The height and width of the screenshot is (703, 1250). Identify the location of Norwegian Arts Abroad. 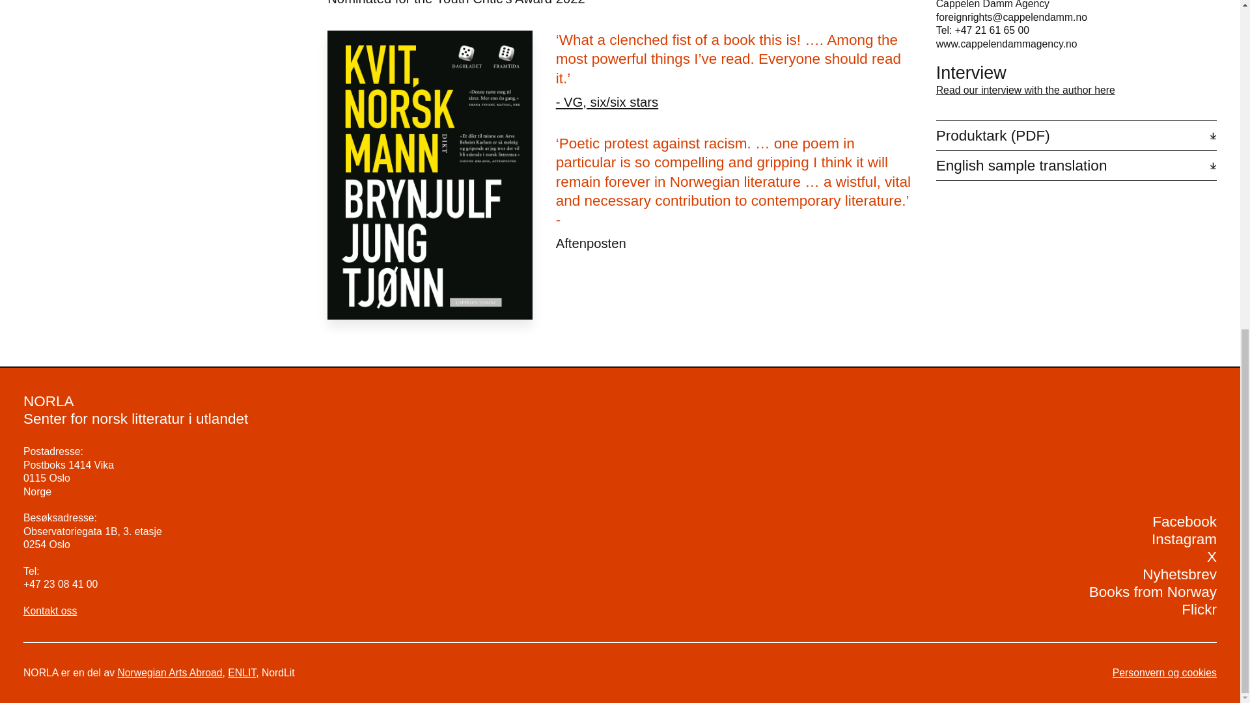
(169, 672).